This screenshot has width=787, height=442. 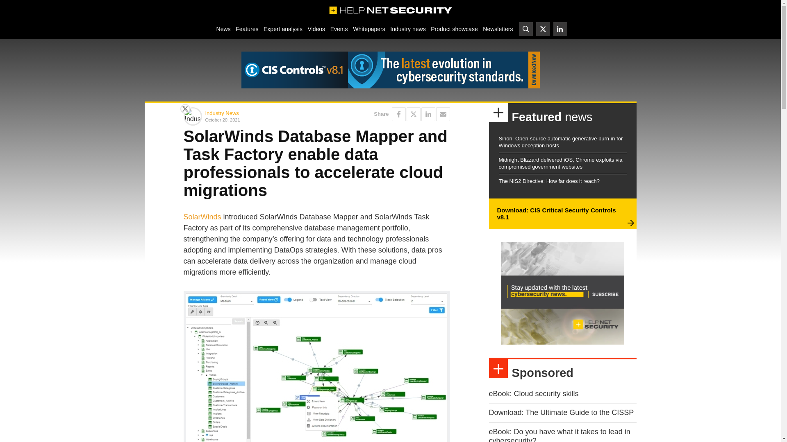 I want to click on Newsletters, so click(x=498, y=29).